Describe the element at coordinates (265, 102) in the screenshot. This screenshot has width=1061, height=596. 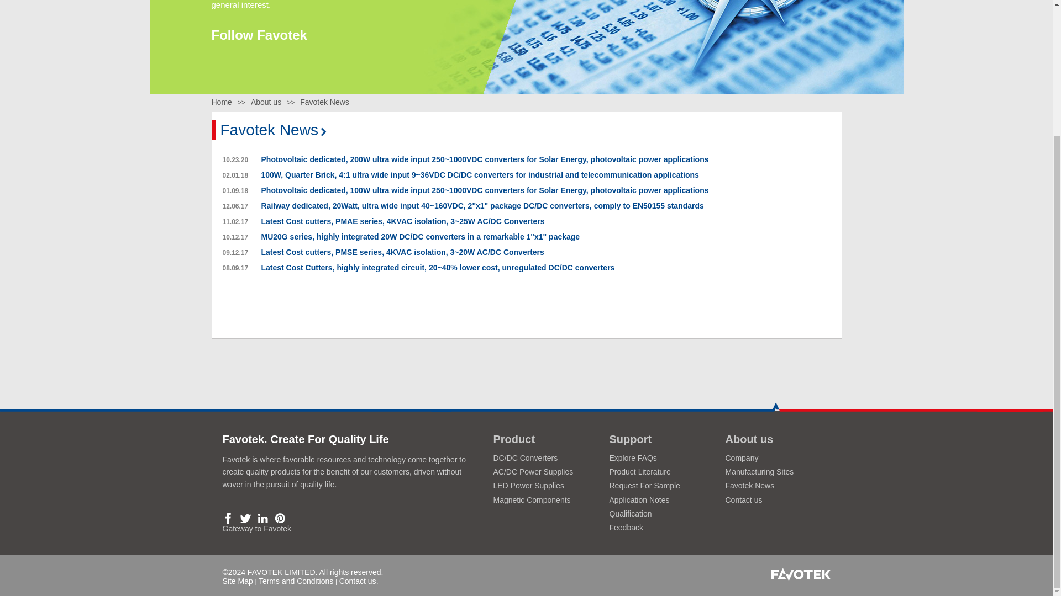
I see `About us` at that location.